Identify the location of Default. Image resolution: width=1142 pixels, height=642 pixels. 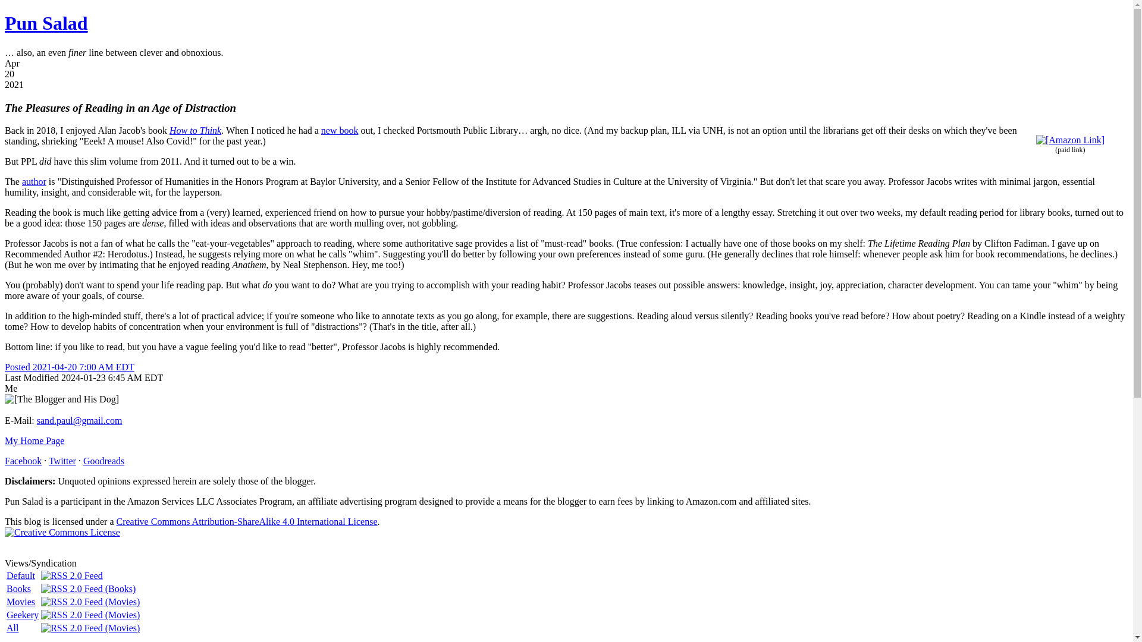
(21, 575).